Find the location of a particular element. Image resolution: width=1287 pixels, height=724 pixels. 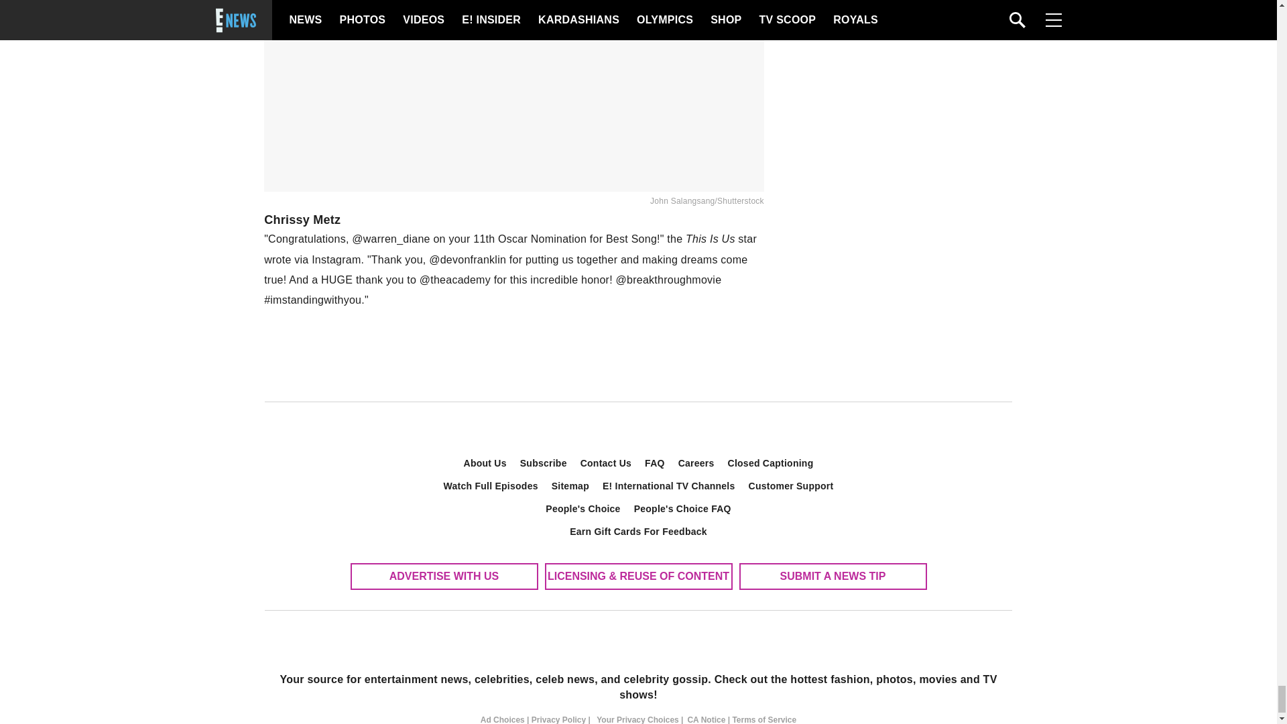

Careers is located at coordinates (696, 463).